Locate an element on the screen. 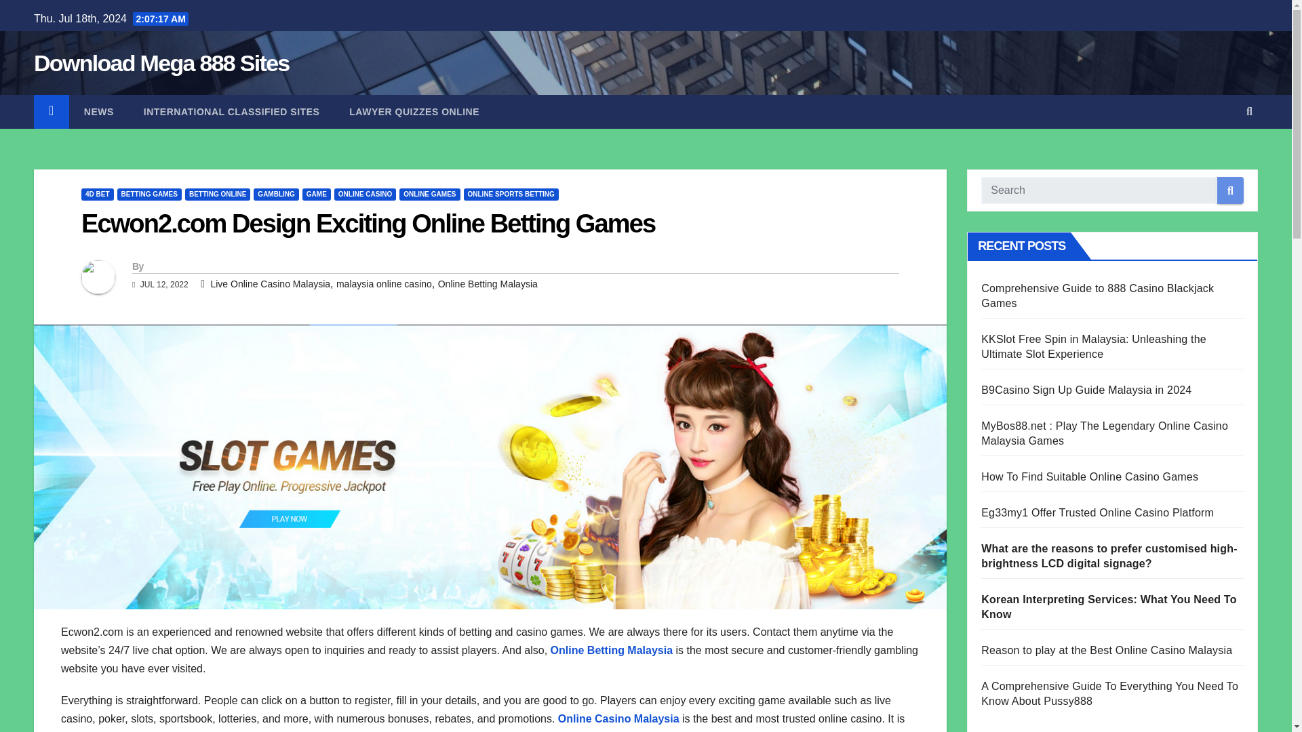 The height and width of the screenshot is (732, 1302). Ecwon2.com Design Exciting Online Betting Games is located at coordinates (368, 224).